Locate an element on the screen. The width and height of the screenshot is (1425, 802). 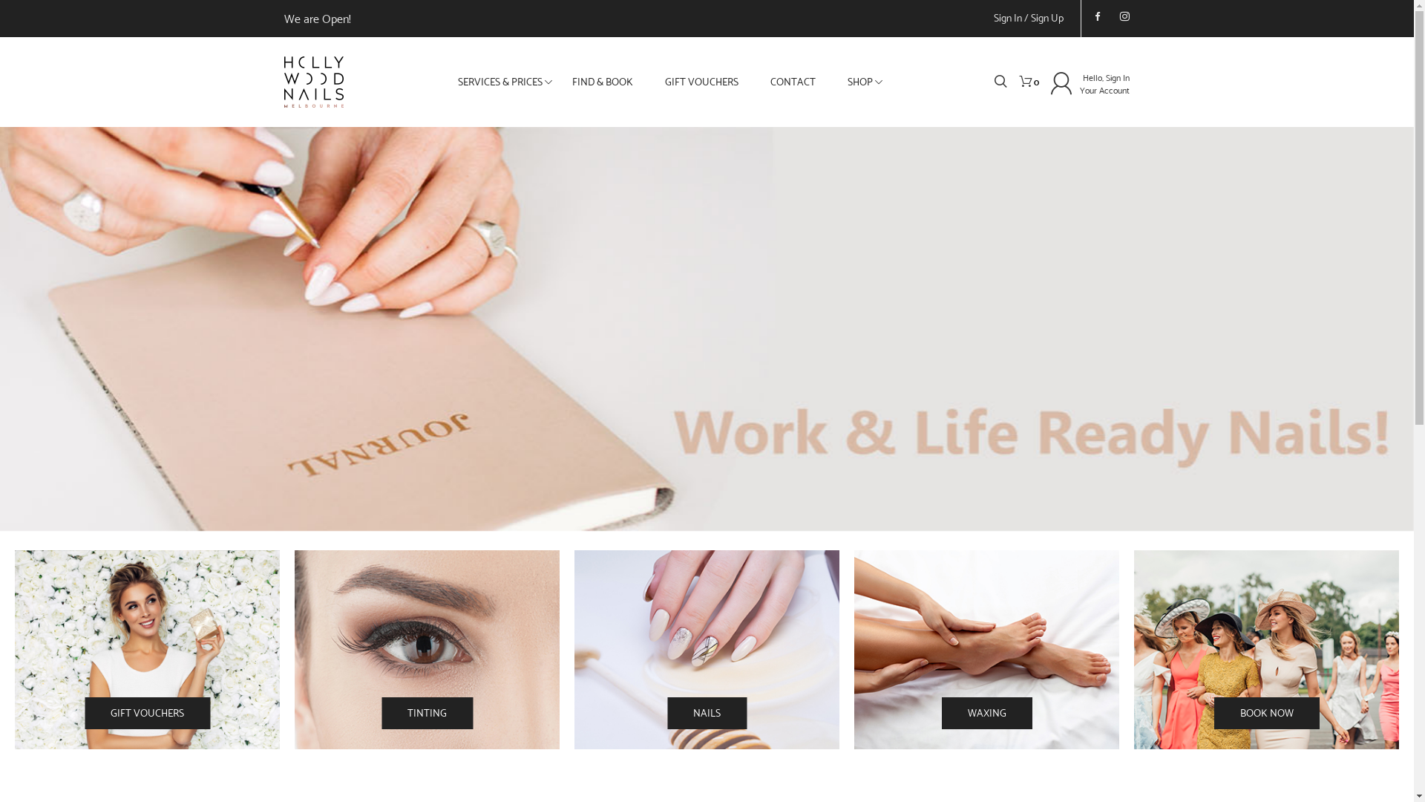
Hello, Sign In
Your Account is located at coordinates (1104, 83).